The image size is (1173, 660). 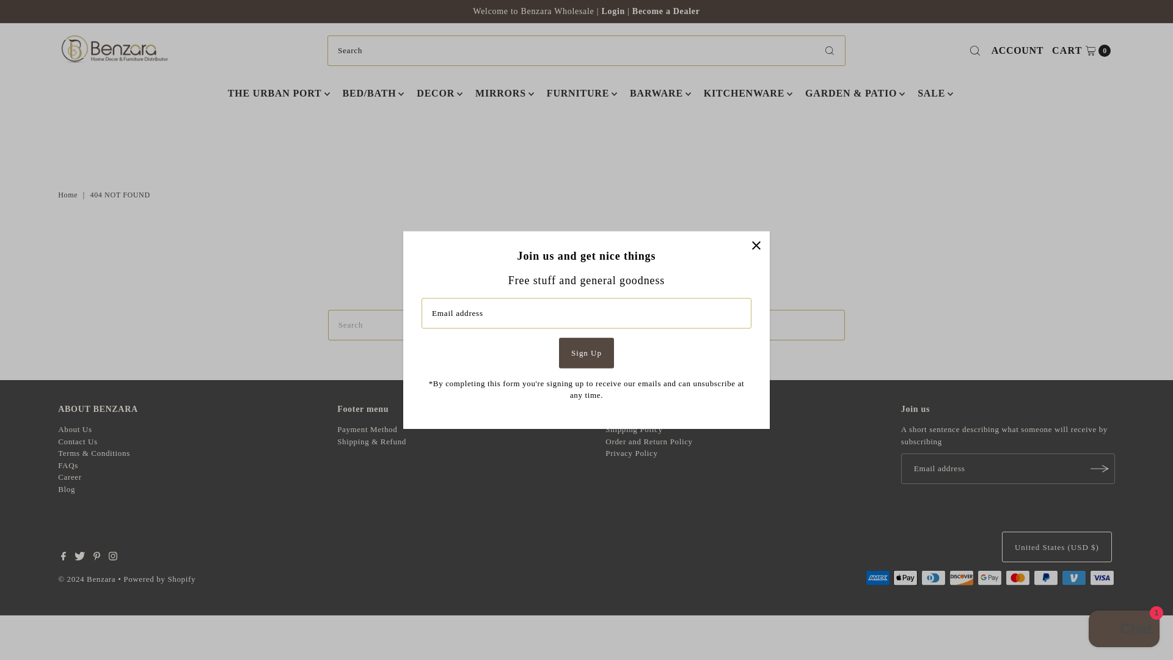 I want to click on THE URBAN PORT, so click(x=905, y=577).